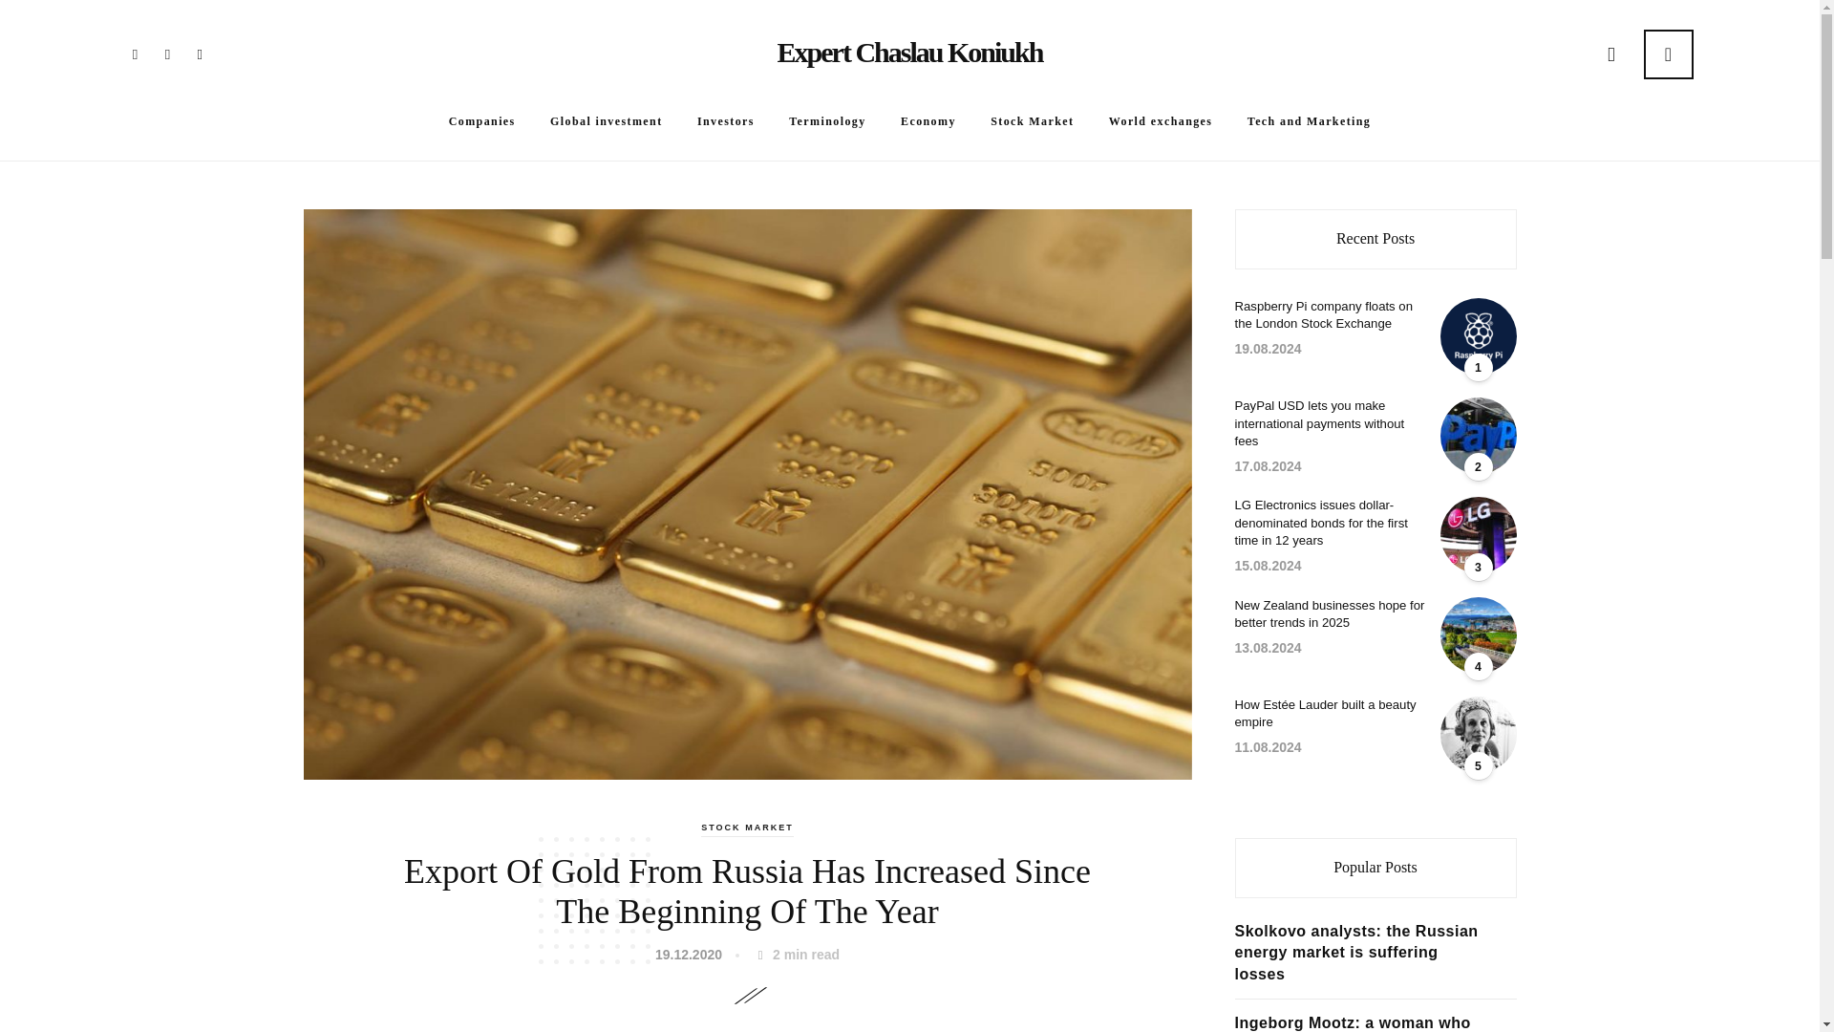 This screenshot has height=1032, width=1834. I want to click on Stock Market, so click(1032, 120).